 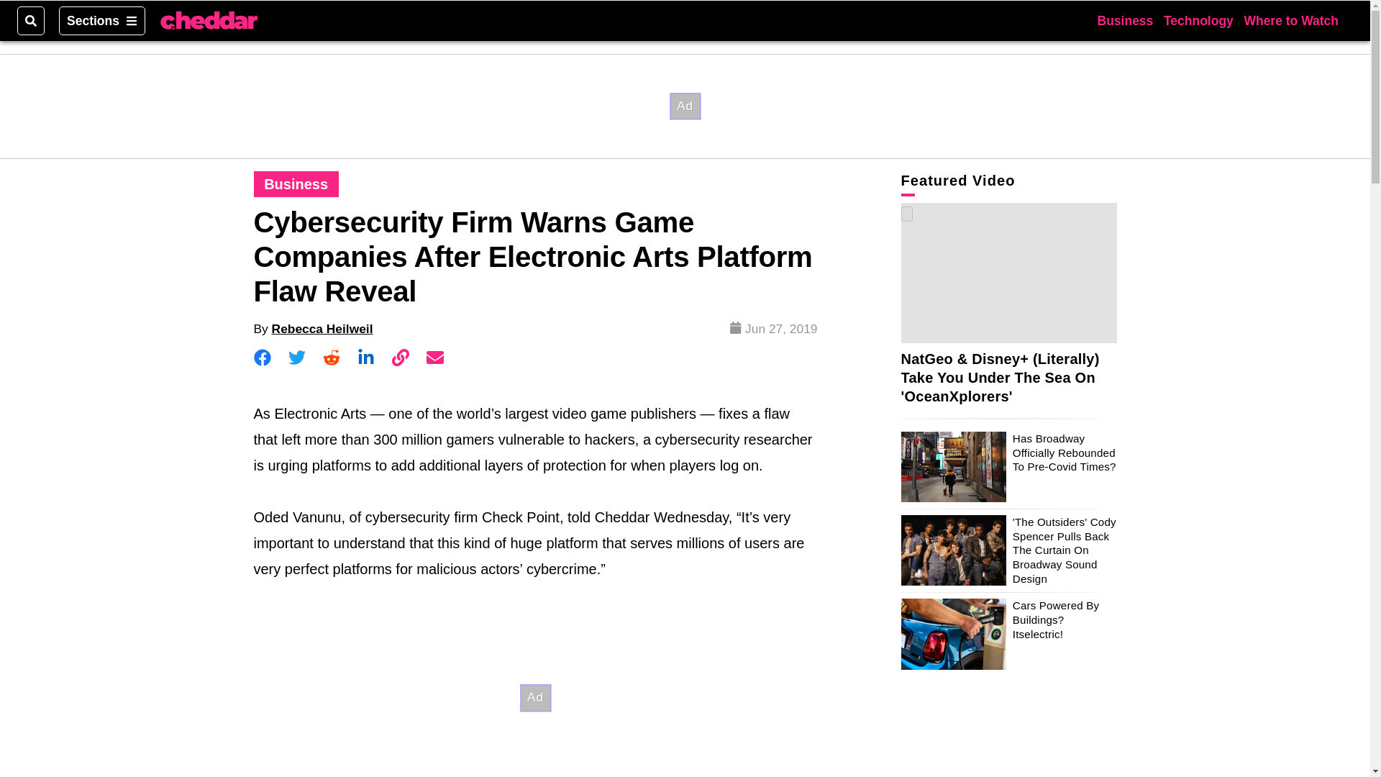 What do you see at coordinates (1290, 20) in the screenshot?
I see `Where to Watch` at bounding box center [1290, 20].